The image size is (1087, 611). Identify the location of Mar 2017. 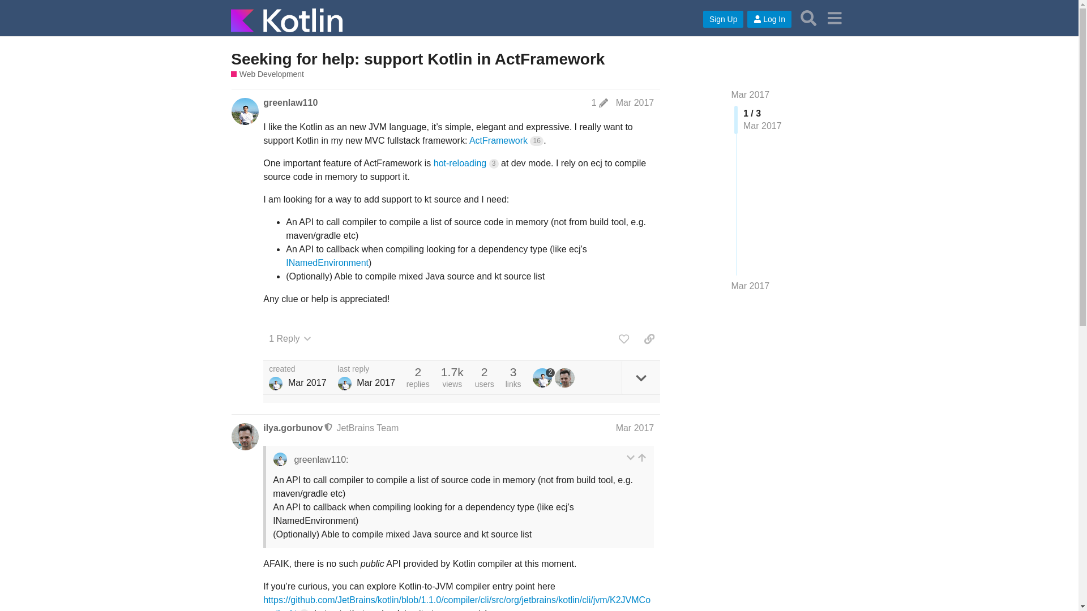
(751, 94).